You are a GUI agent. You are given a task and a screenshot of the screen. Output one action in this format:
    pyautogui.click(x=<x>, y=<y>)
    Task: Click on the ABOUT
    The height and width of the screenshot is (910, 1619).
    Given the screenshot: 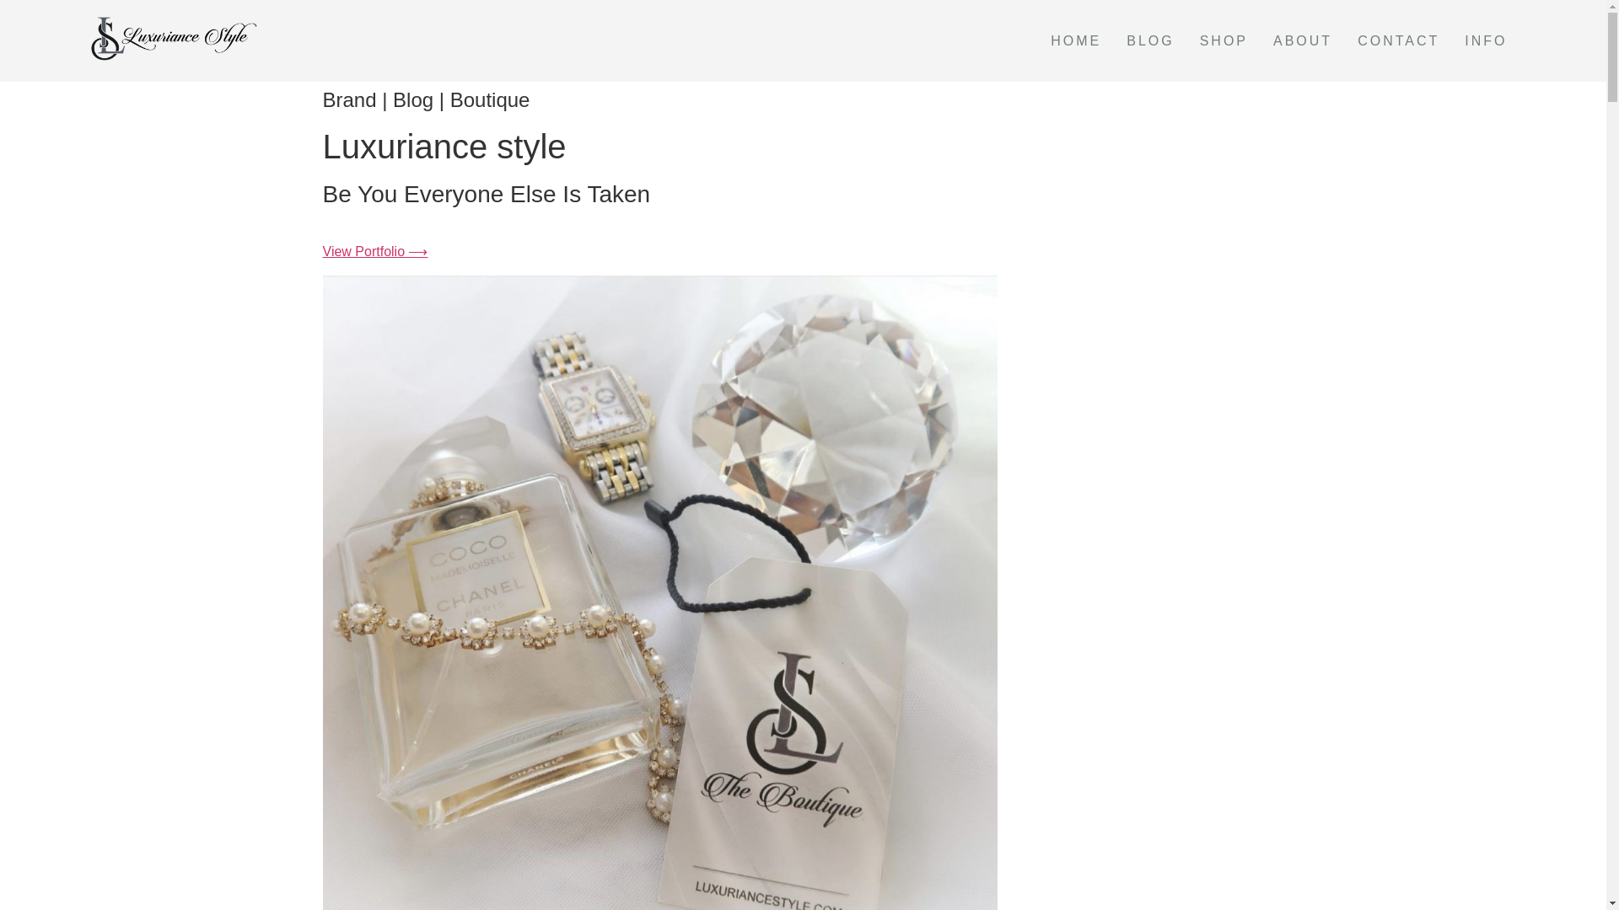 What is the action you would take?
    pyautogui.click(x=1303, y=41)
    